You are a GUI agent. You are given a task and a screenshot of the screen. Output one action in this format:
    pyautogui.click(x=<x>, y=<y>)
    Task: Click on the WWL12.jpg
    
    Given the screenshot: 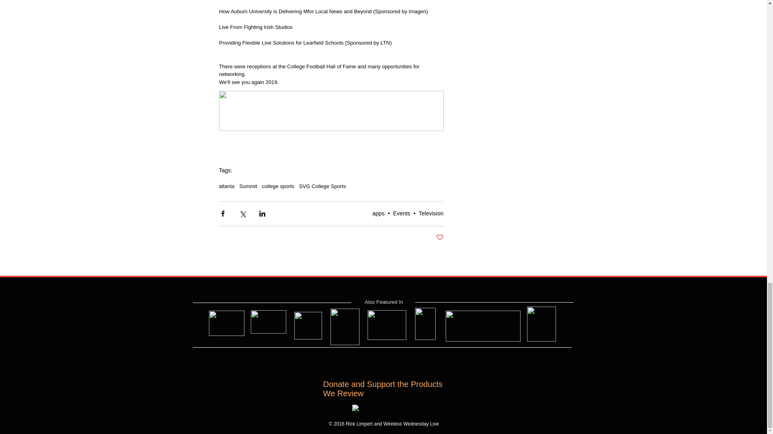 What is the action you would take?
    pyautogui.click(x=268, y=322)
    